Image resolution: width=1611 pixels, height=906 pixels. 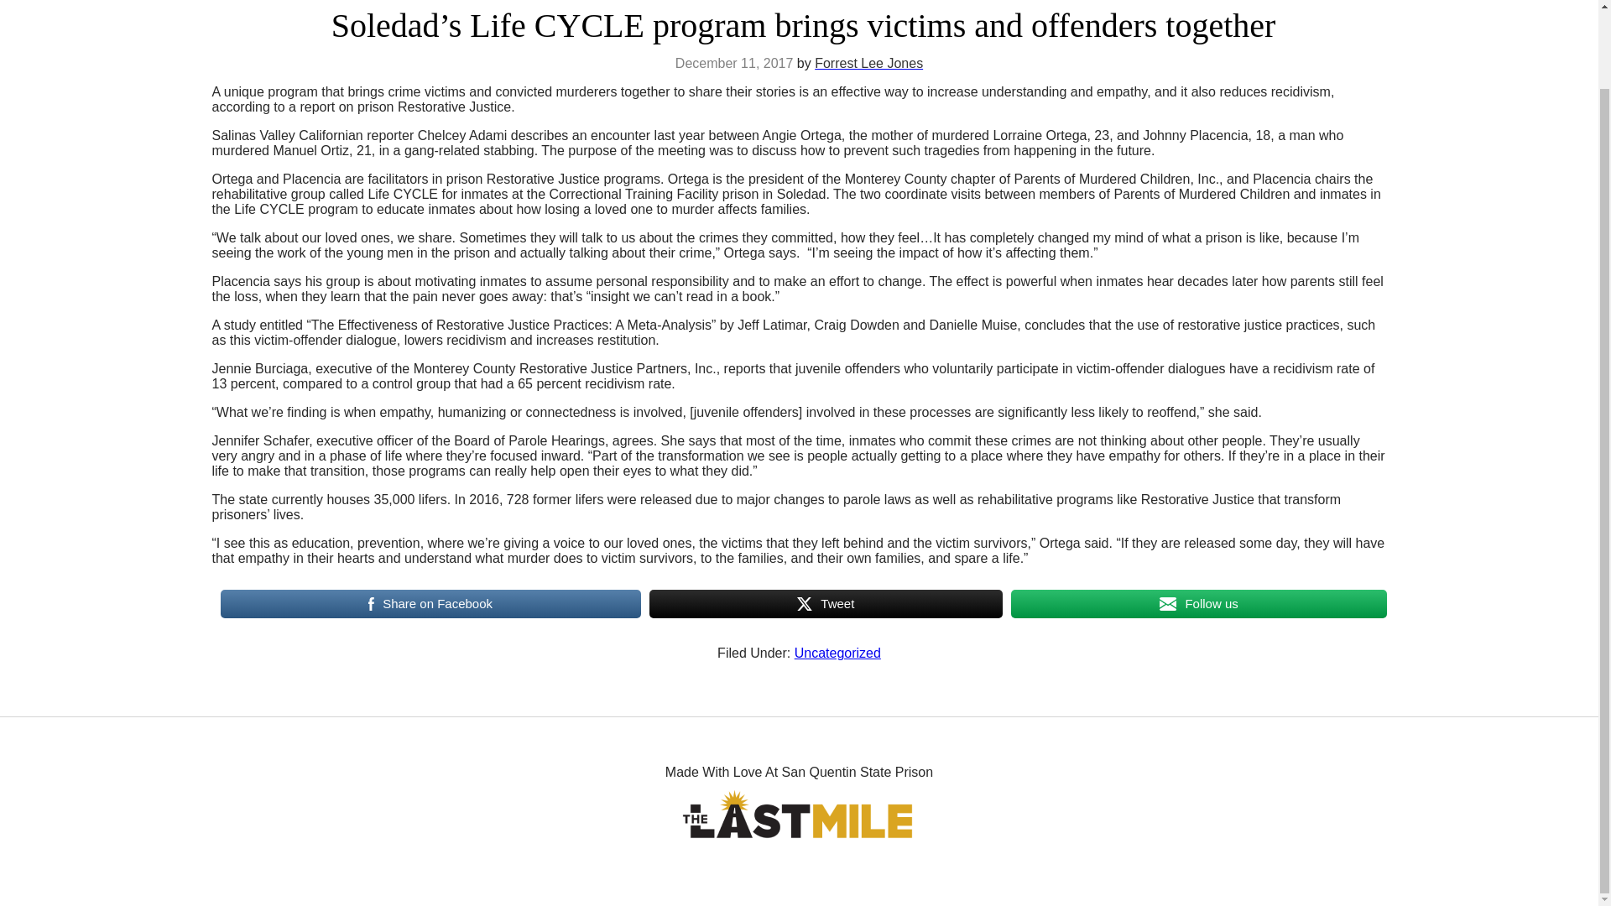 What do you see at coordinates (430, 603) in the screenshot?
I see `Share on Facebook` at bounding box center [430, 603].